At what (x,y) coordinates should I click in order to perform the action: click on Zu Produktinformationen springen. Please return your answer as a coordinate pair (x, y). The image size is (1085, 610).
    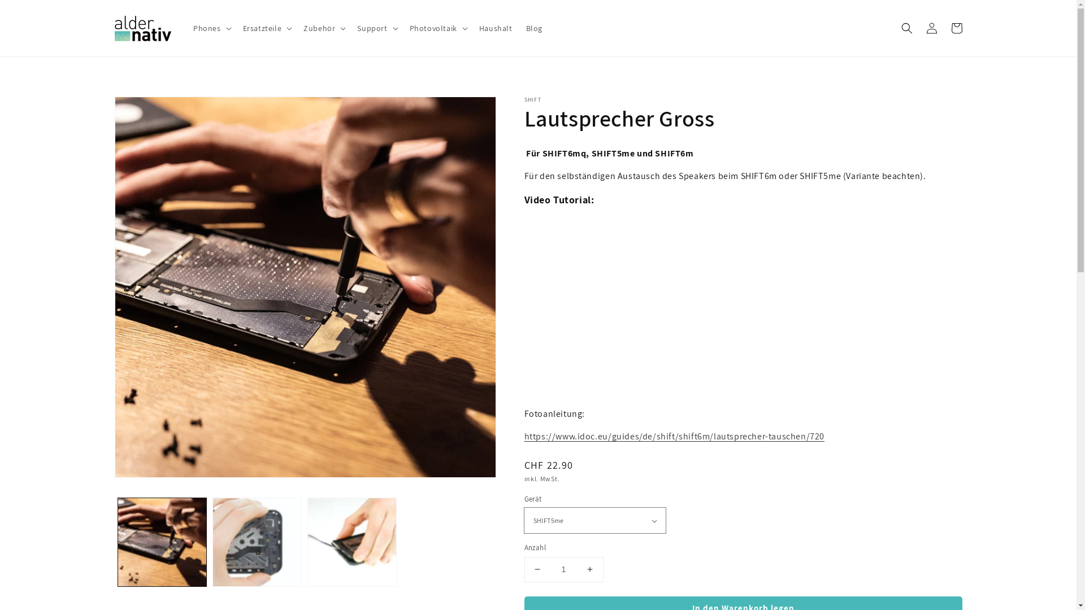
    Looking at the image, I should click on (148, 108).